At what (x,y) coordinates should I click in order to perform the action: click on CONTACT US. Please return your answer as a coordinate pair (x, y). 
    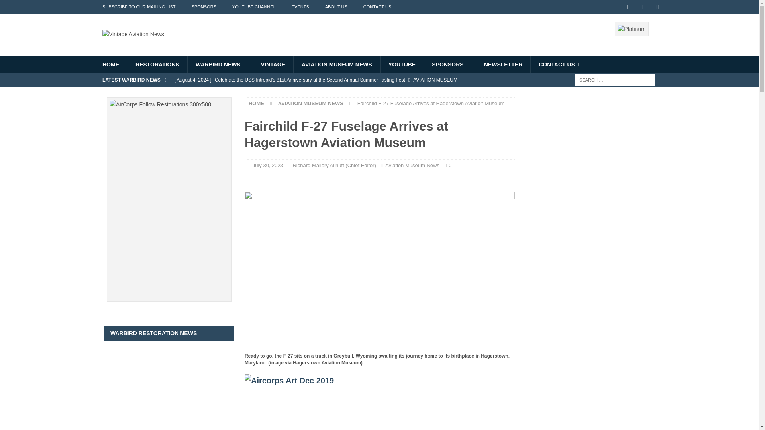
    Looking at the image, I should click on (377, 7).